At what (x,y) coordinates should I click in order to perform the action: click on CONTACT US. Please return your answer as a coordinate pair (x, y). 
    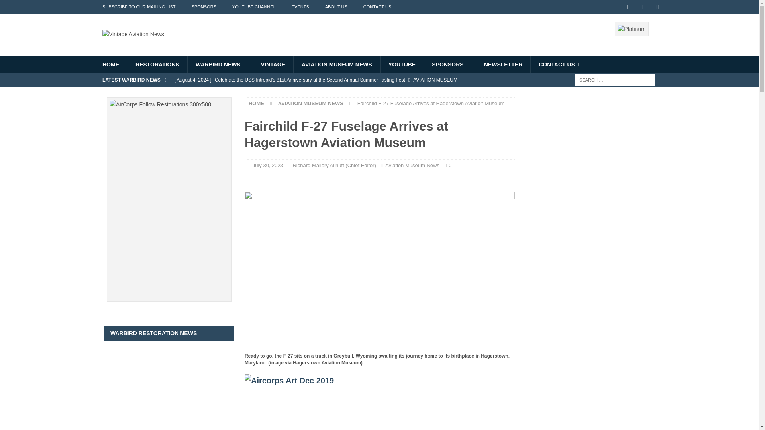
    Looking at the image, I should click on (377, 7).